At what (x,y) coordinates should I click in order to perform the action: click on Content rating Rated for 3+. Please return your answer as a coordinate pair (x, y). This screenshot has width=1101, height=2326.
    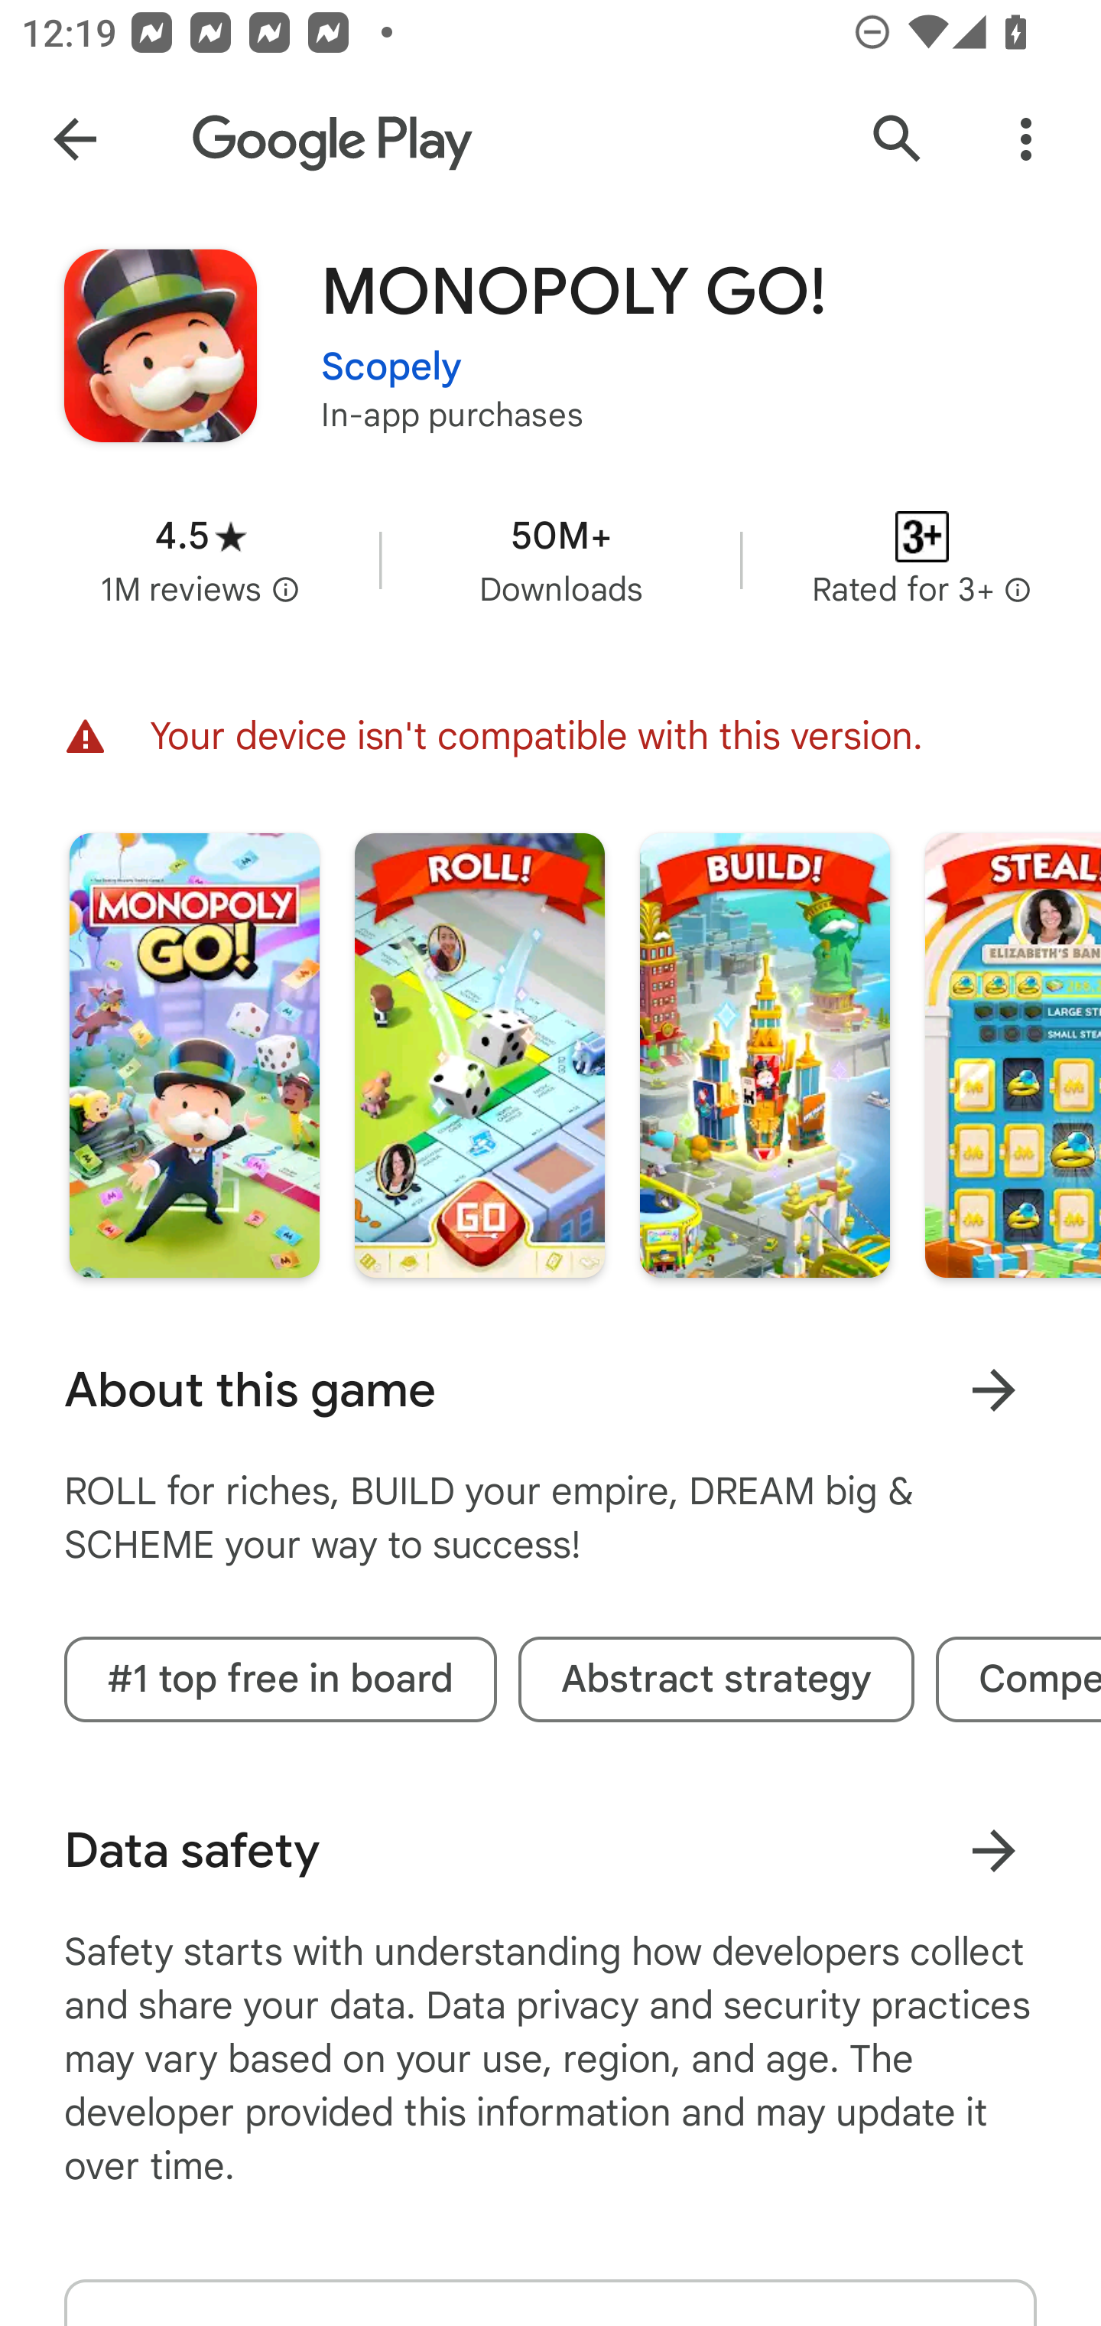
    Looking at the image, I should click on (922, 560).